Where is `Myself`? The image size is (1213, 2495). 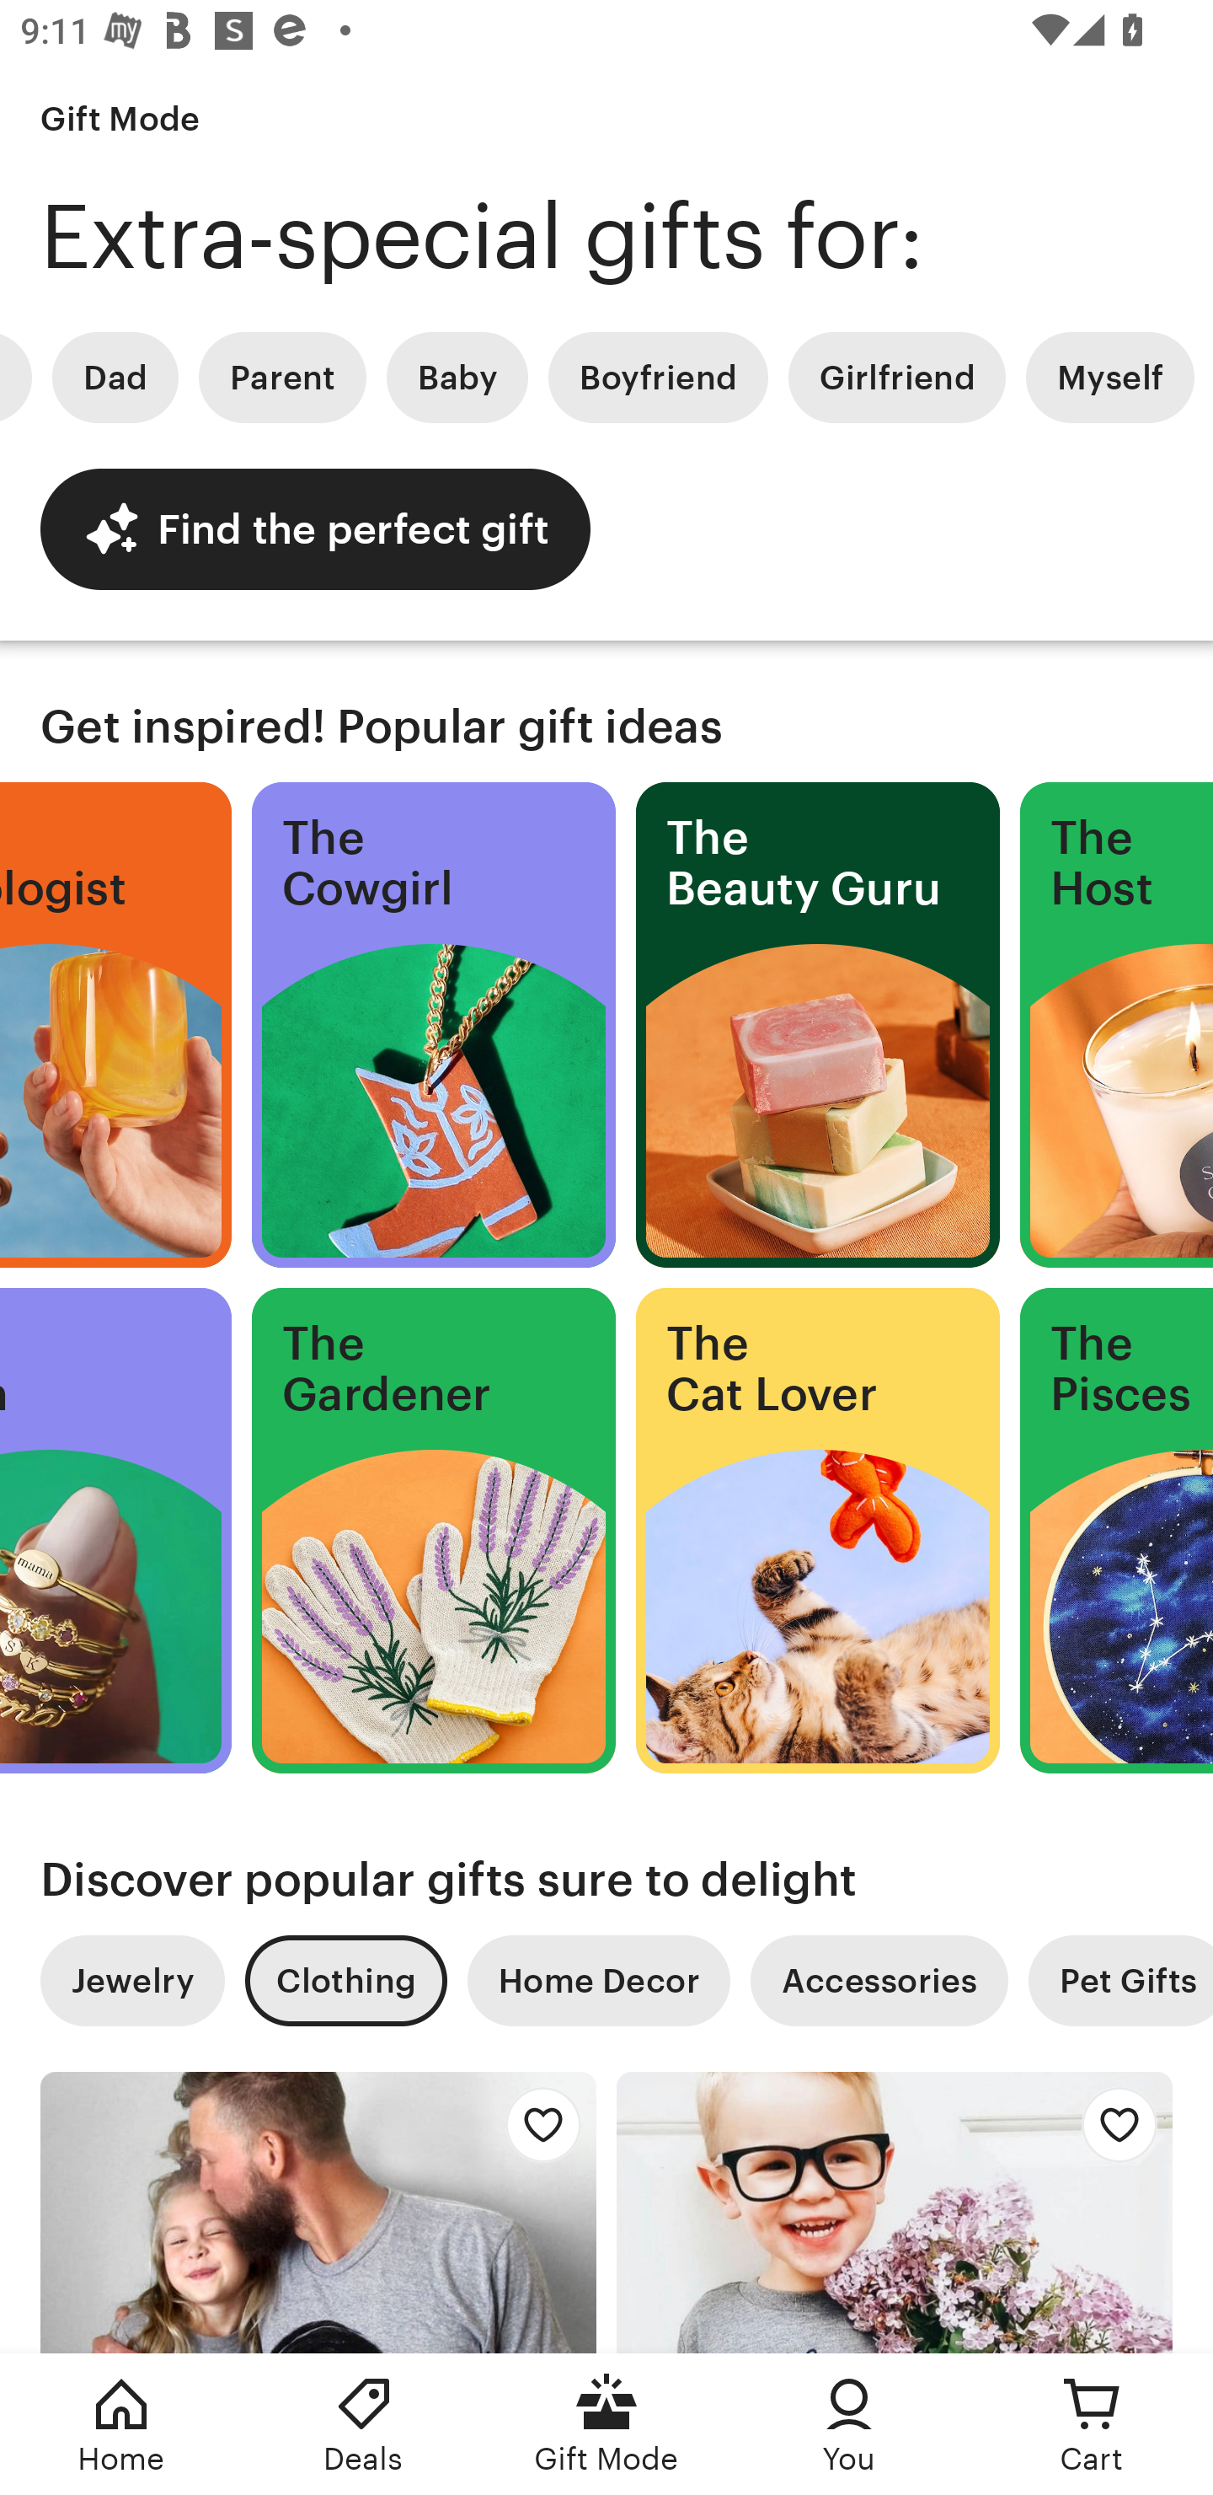 Myself is located at coordinates (1110, 378).